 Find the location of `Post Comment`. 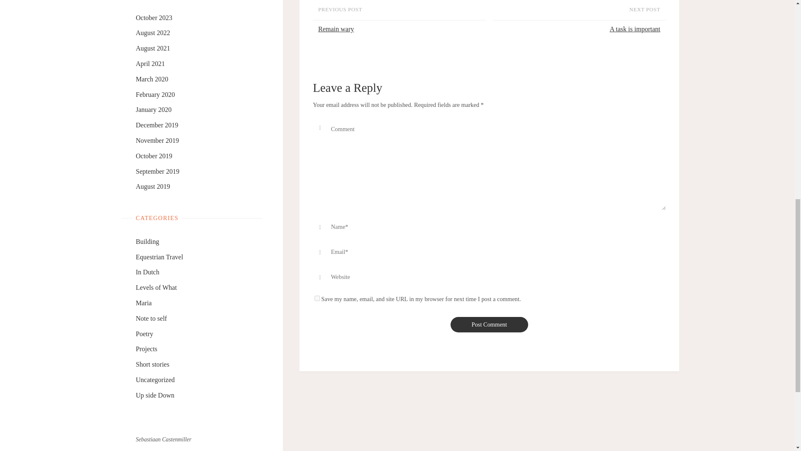

Post Comment is located at coordinates (489, 324).